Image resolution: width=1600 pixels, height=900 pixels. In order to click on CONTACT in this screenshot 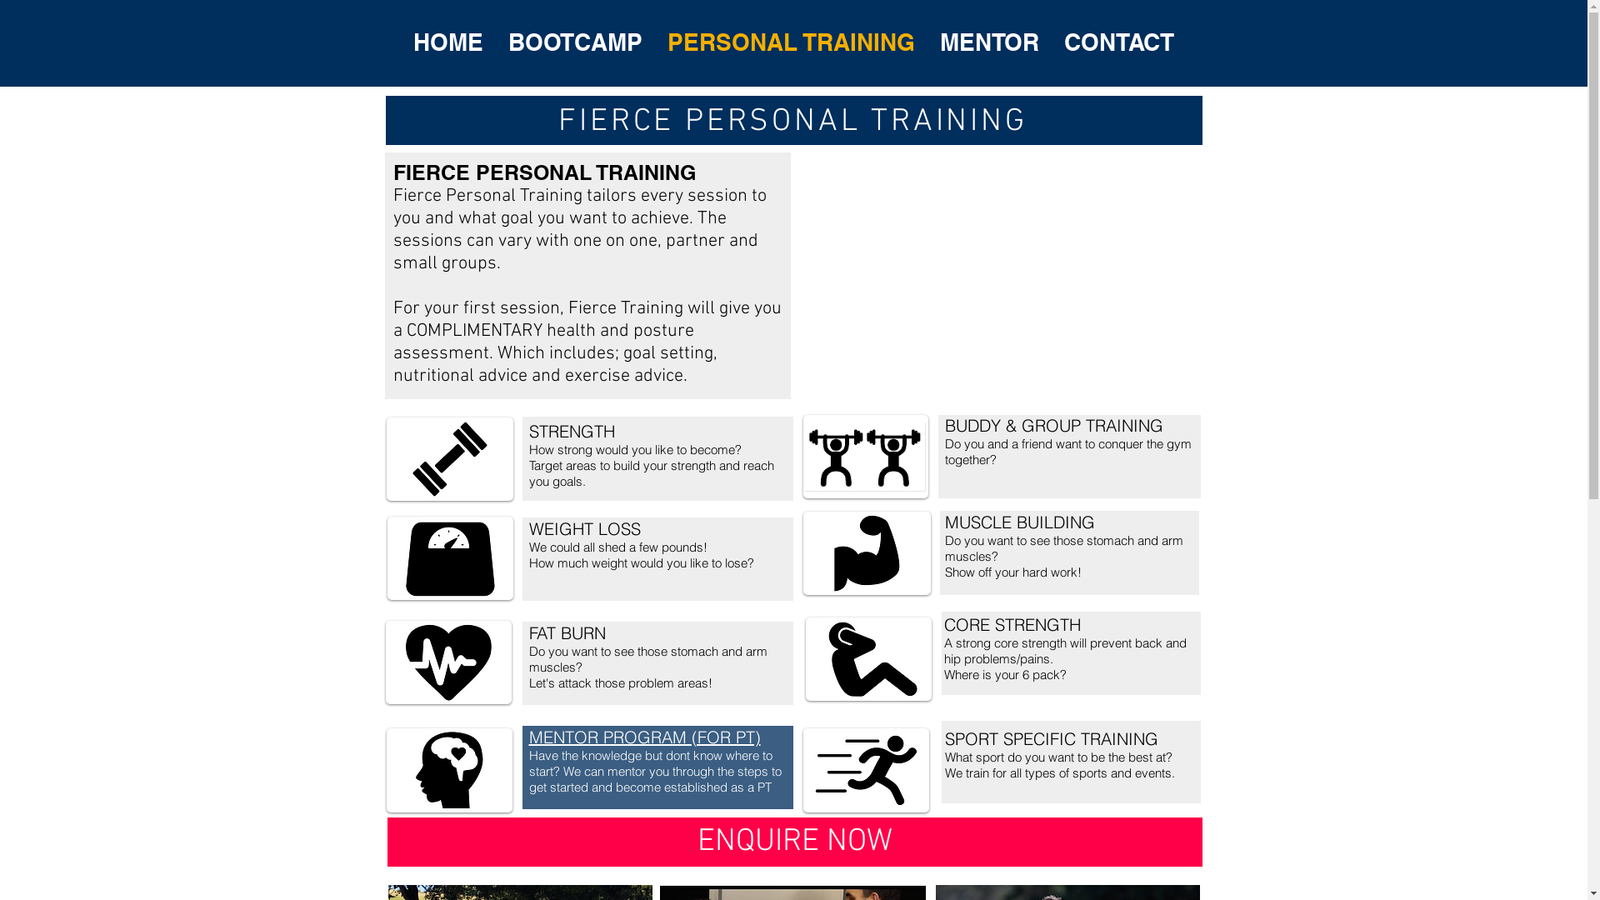, I will do `click(1119, 42)`.